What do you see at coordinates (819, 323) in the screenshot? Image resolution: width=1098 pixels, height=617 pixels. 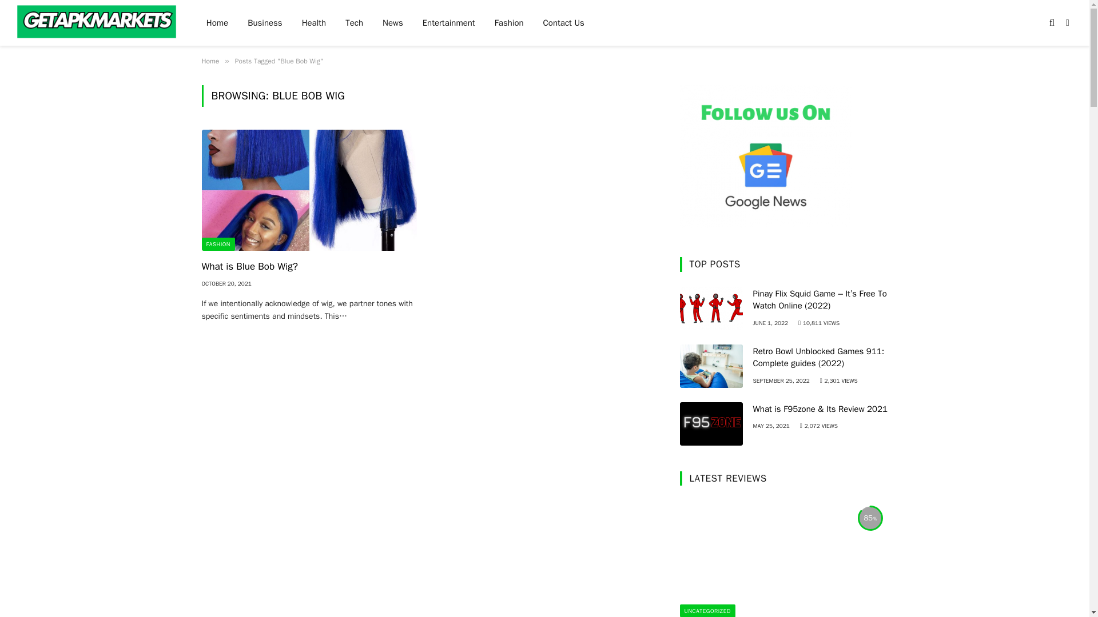 I see `10811 Article Views` at bounding box center [819, 323].